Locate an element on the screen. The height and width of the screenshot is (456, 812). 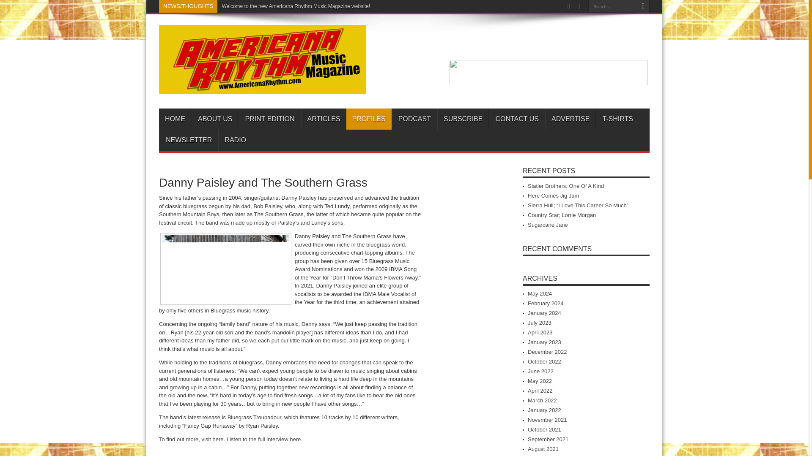
Listen to the full interview here. is located at coordinates (264, 439).